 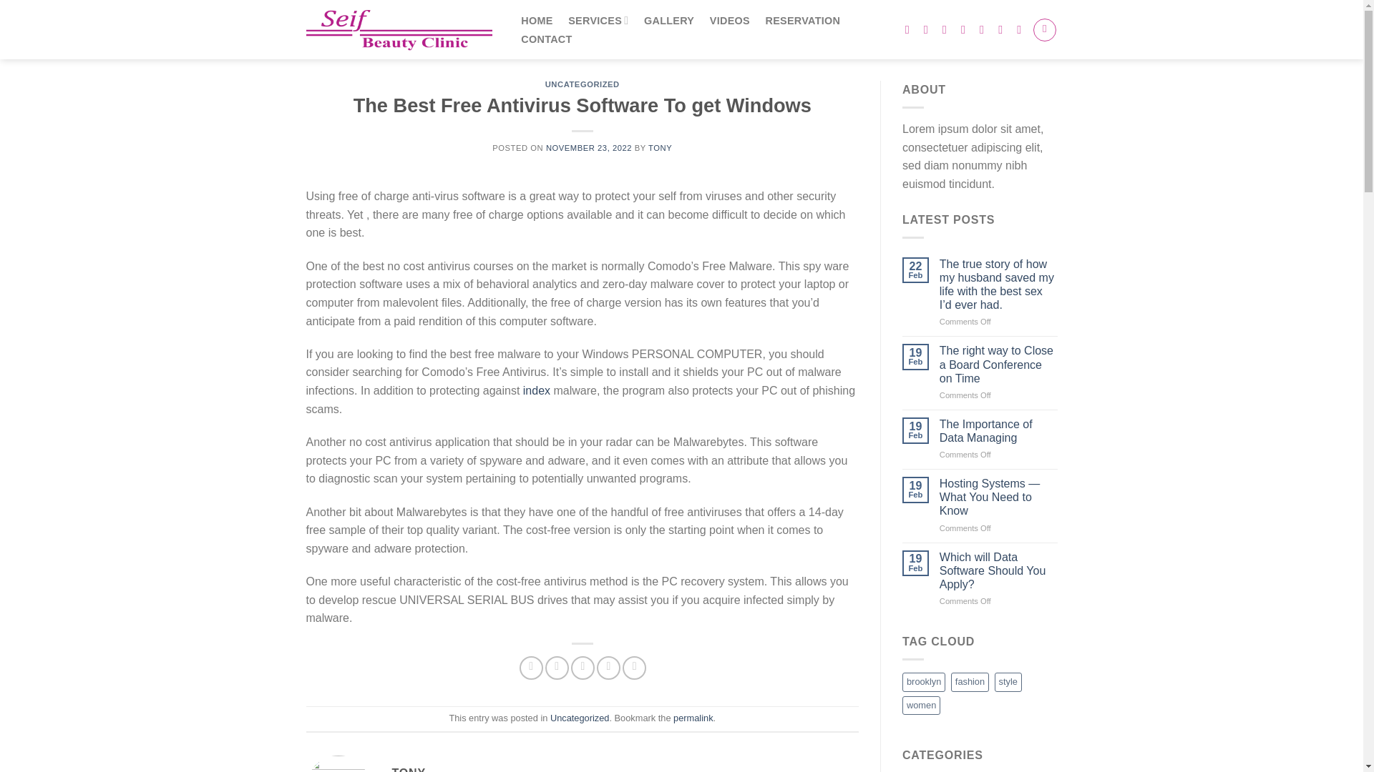 What do you see at coordinates (634, 668) in the screenshot?
I see `Share on LinkedIn` at bounding box center [634, 668].